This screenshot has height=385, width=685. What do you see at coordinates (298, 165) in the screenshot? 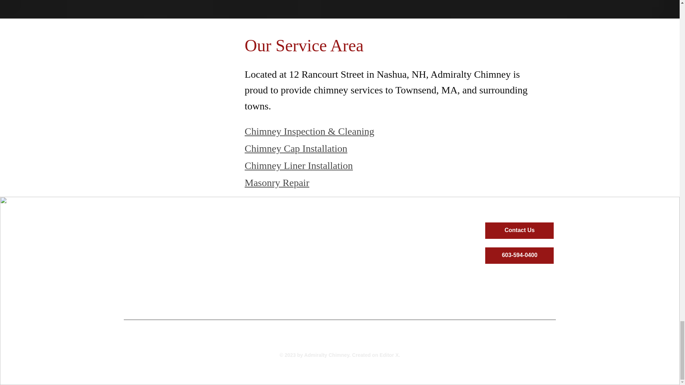
I see `Chimney Liner Installation` at bounding box center [298, 165].